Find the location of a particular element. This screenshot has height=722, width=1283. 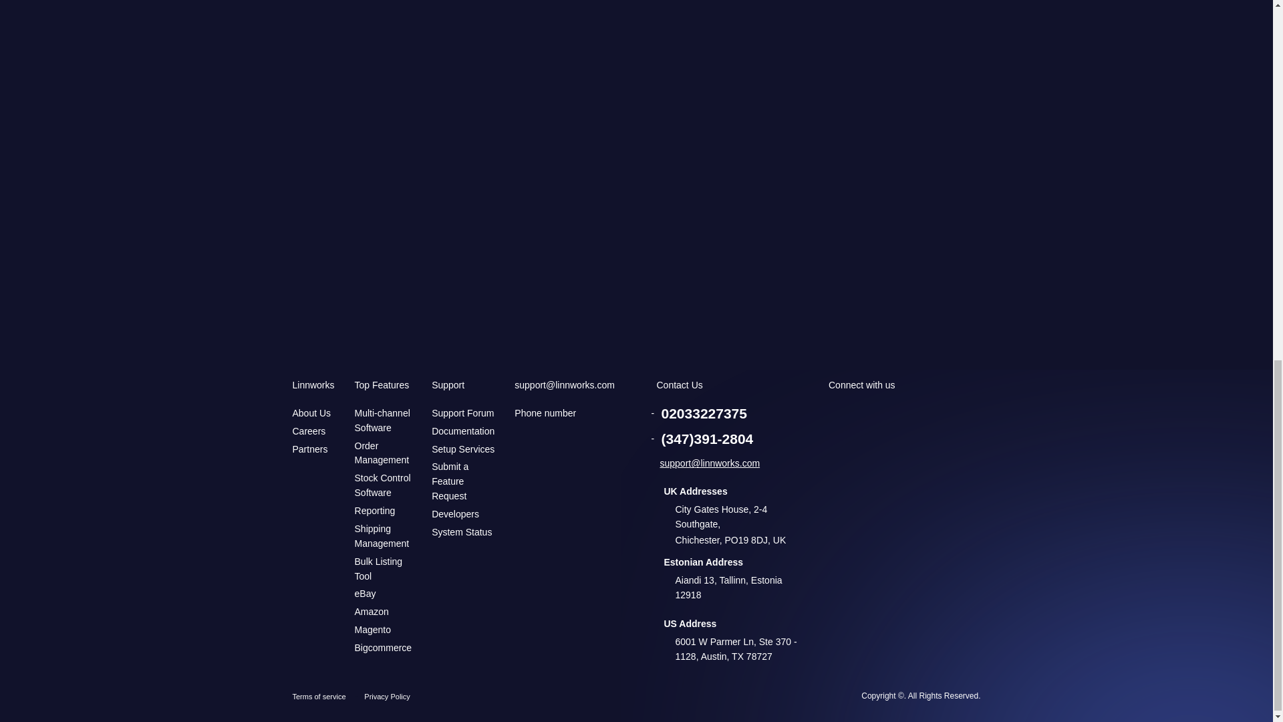

Partners is located at coordinates (310, 449).